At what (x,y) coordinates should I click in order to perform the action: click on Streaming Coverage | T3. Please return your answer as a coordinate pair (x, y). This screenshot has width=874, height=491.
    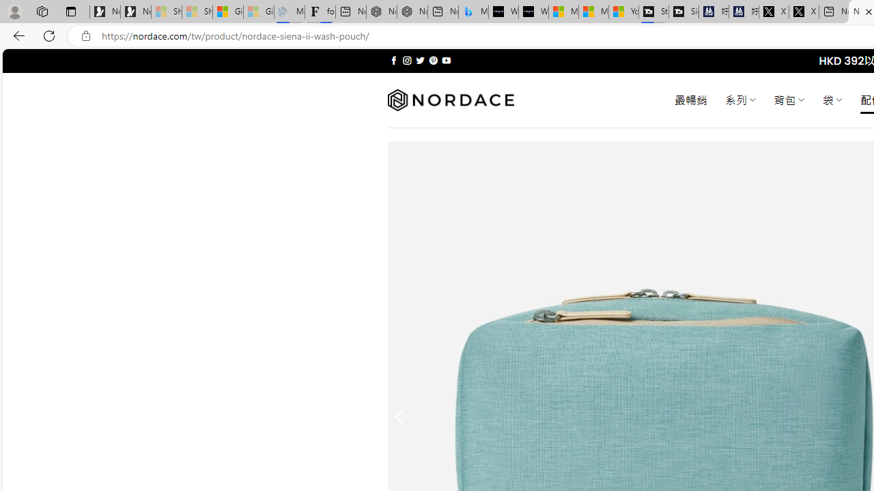
    Looking at the image, I should click on (653, 12).